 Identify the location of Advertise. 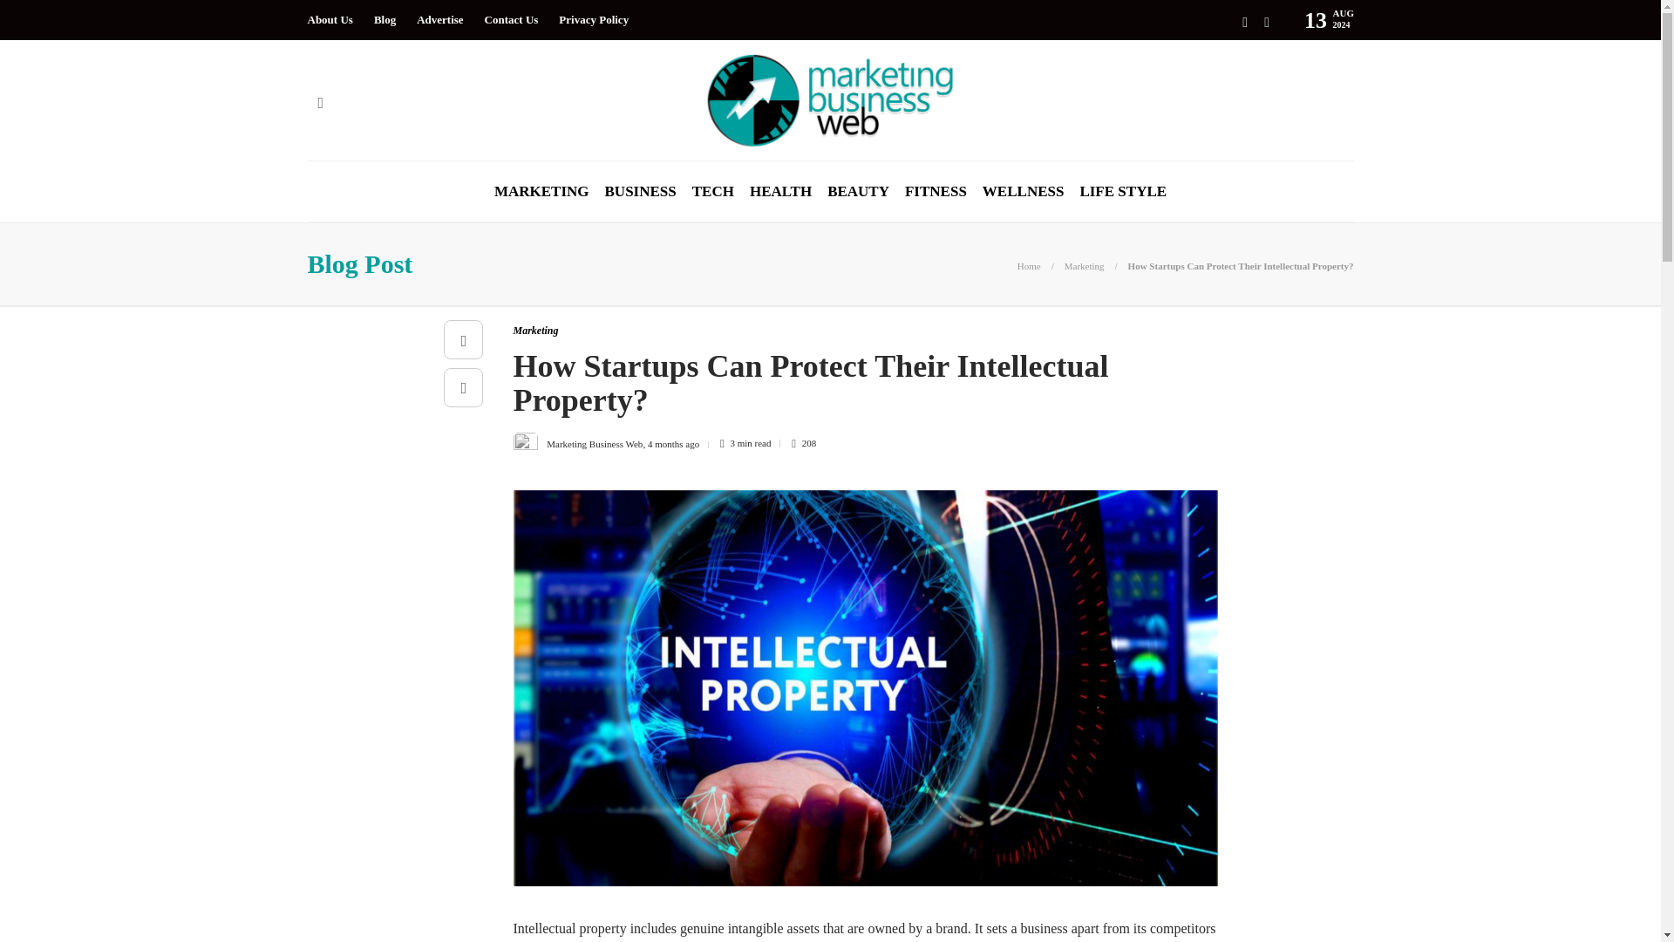
(439, 20).